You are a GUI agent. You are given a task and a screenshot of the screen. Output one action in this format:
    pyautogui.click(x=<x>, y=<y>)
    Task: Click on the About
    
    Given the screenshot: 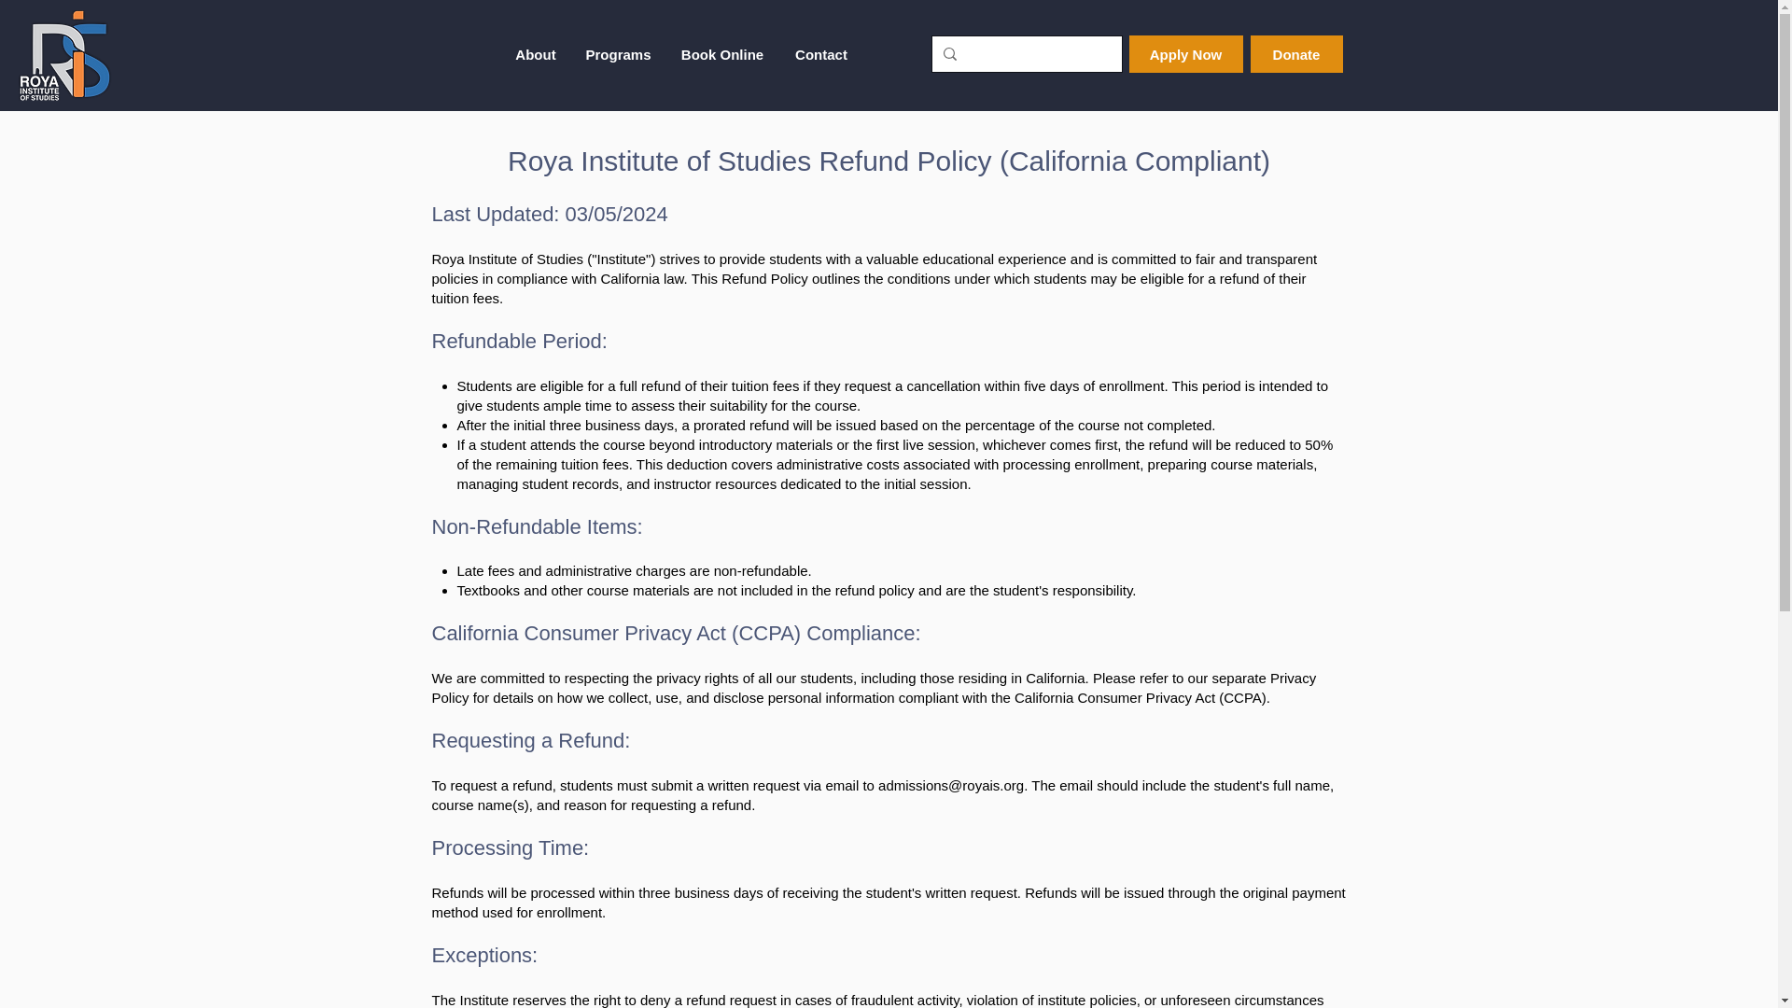 What is the action you would take?
    pyautogui.click(x=536, y=54)
    